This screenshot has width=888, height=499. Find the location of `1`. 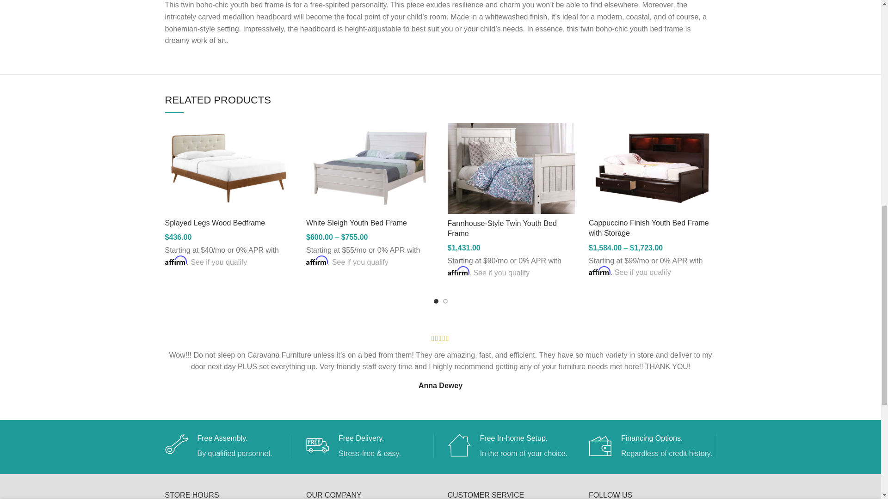

1 is located at coordinates (582, 21).